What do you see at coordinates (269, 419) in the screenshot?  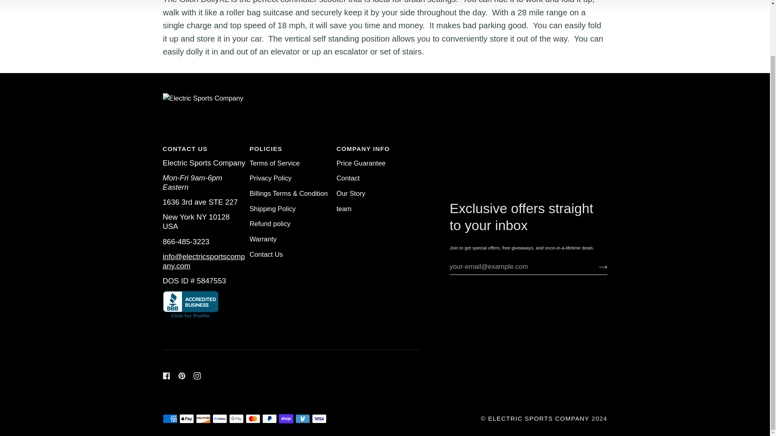 I see `PAYPAL` at bounding box center [269, 419].